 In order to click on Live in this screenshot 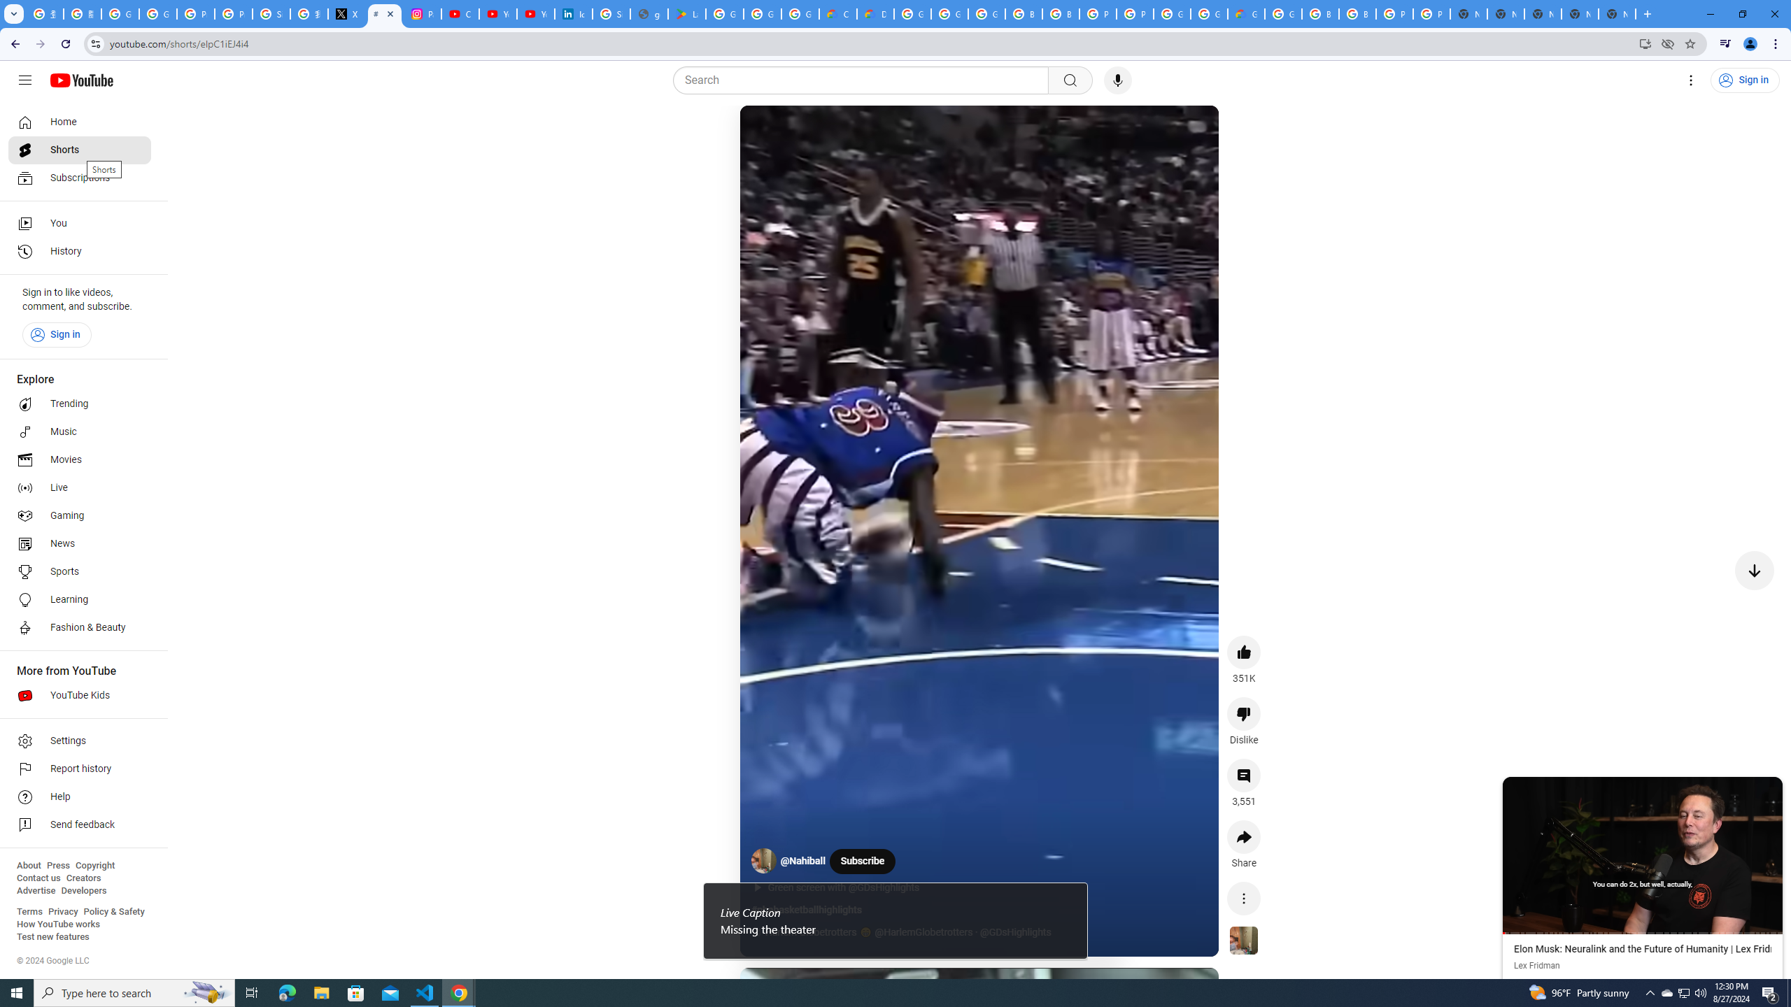, I will do `click(80, 488)`.